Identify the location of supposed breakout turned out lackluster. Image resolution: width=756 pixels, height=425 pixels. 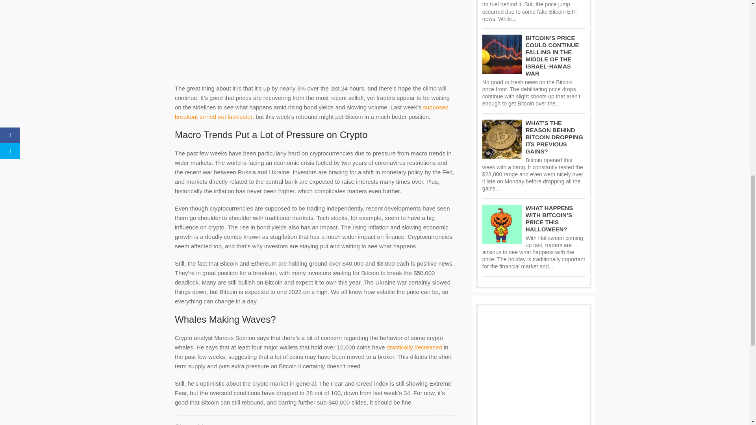
(311, 112).